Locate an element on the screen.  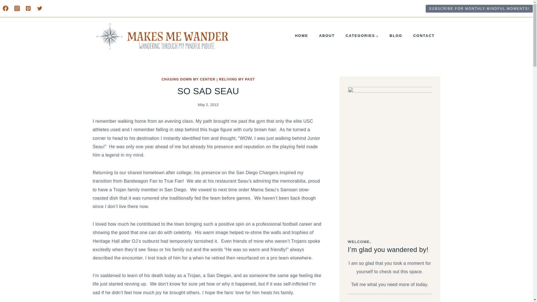
BLOG is located at coordinates (395, 36).